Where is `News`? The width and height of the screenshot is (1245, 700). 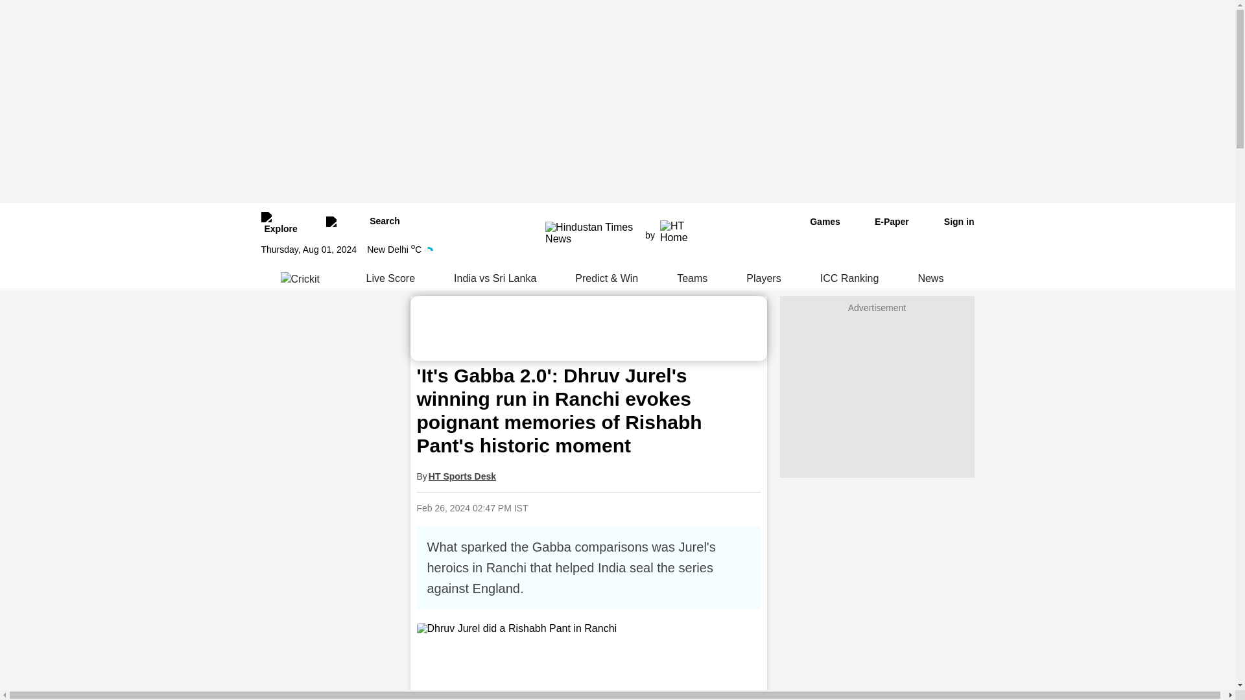
News is located at coordinates (930, 279).